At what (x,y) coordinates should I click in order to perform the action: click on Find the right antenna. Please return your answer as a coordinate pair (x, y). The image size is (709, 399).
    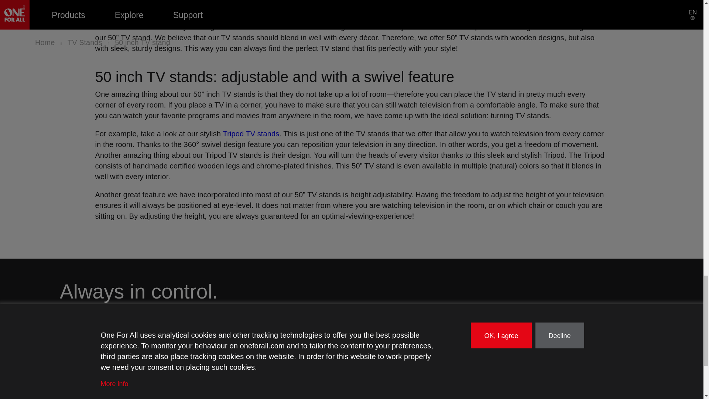
    Looking at the image, I should click on (211, 385).